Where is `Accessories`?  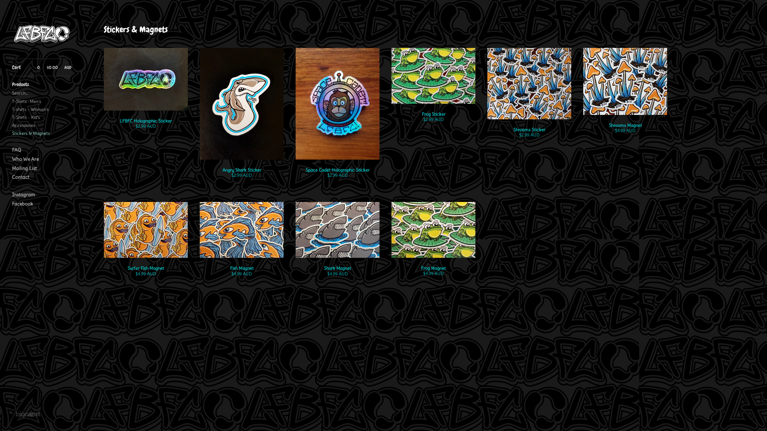
Accessories is located at coordinates (42, 125).